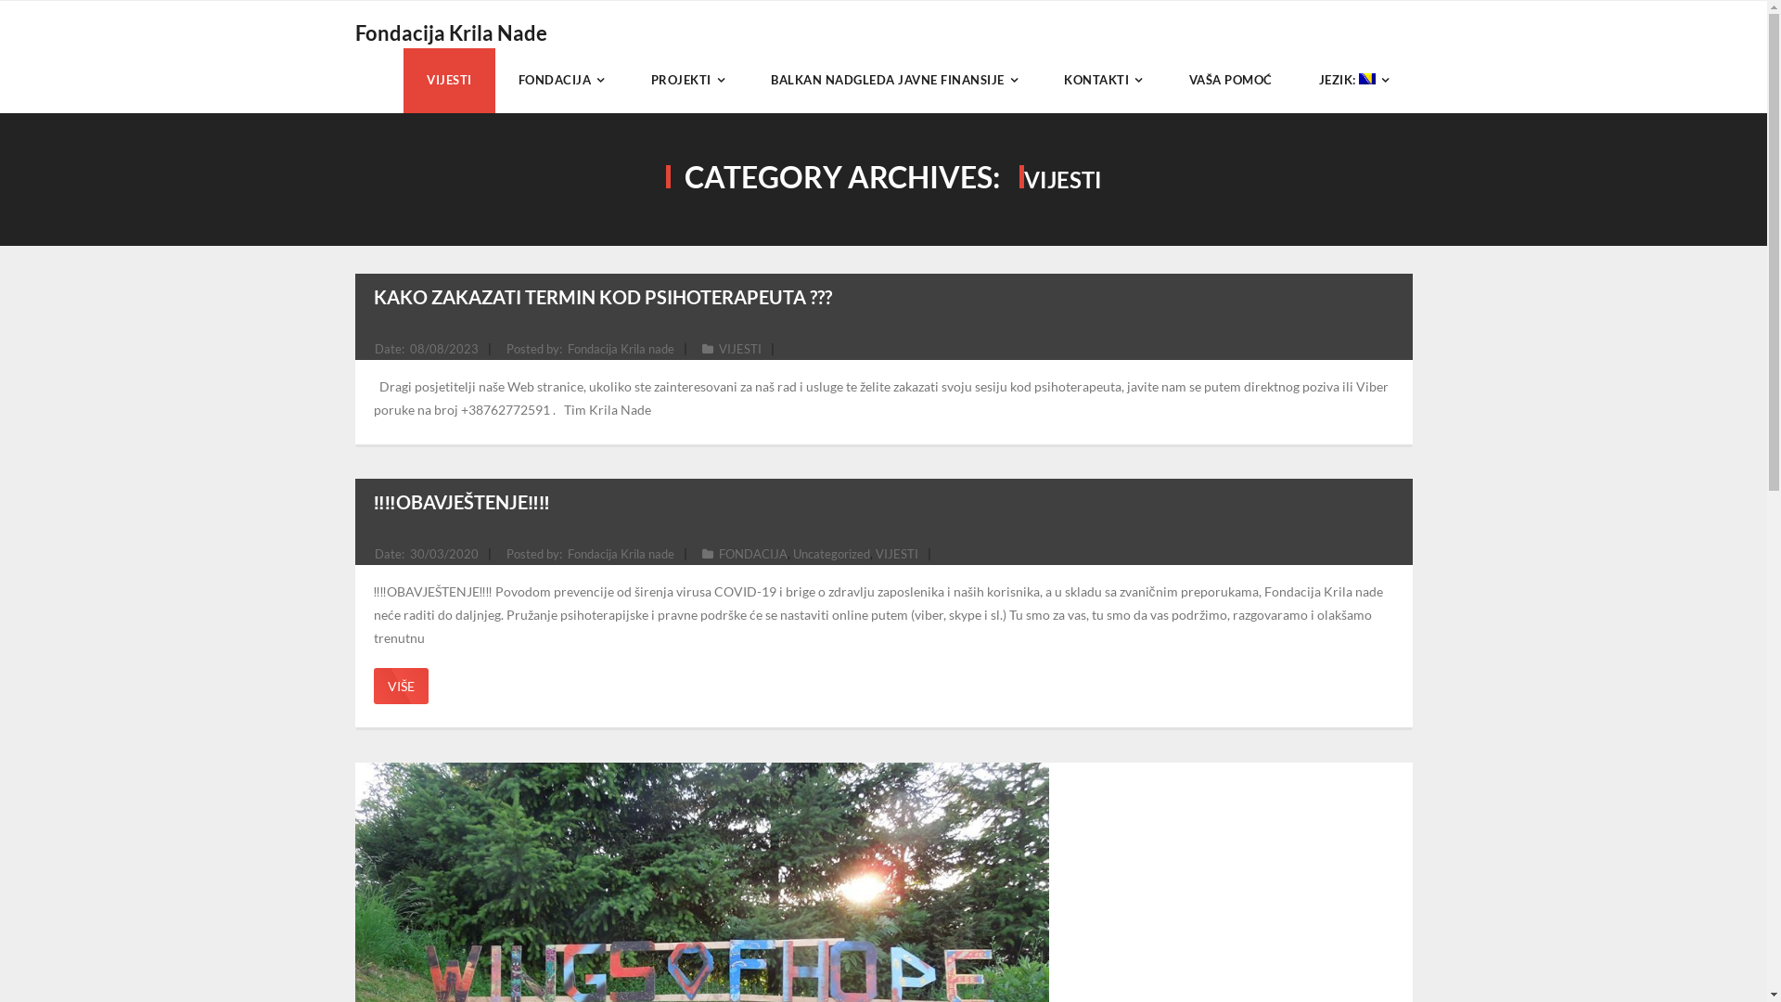 Image resolution: width=1781 pixels, height=1002 pixels. What do you see at coordinates (449, 81) in the screenshot?
I see `VIJESTI` at bounding box center [449, 81].